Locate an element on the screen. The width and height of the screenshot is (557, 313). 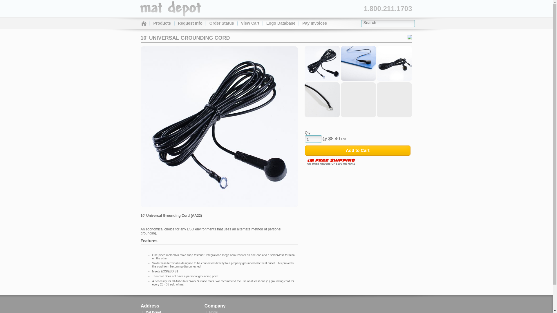
Pay Invoices is located at coordinates (314, 23).